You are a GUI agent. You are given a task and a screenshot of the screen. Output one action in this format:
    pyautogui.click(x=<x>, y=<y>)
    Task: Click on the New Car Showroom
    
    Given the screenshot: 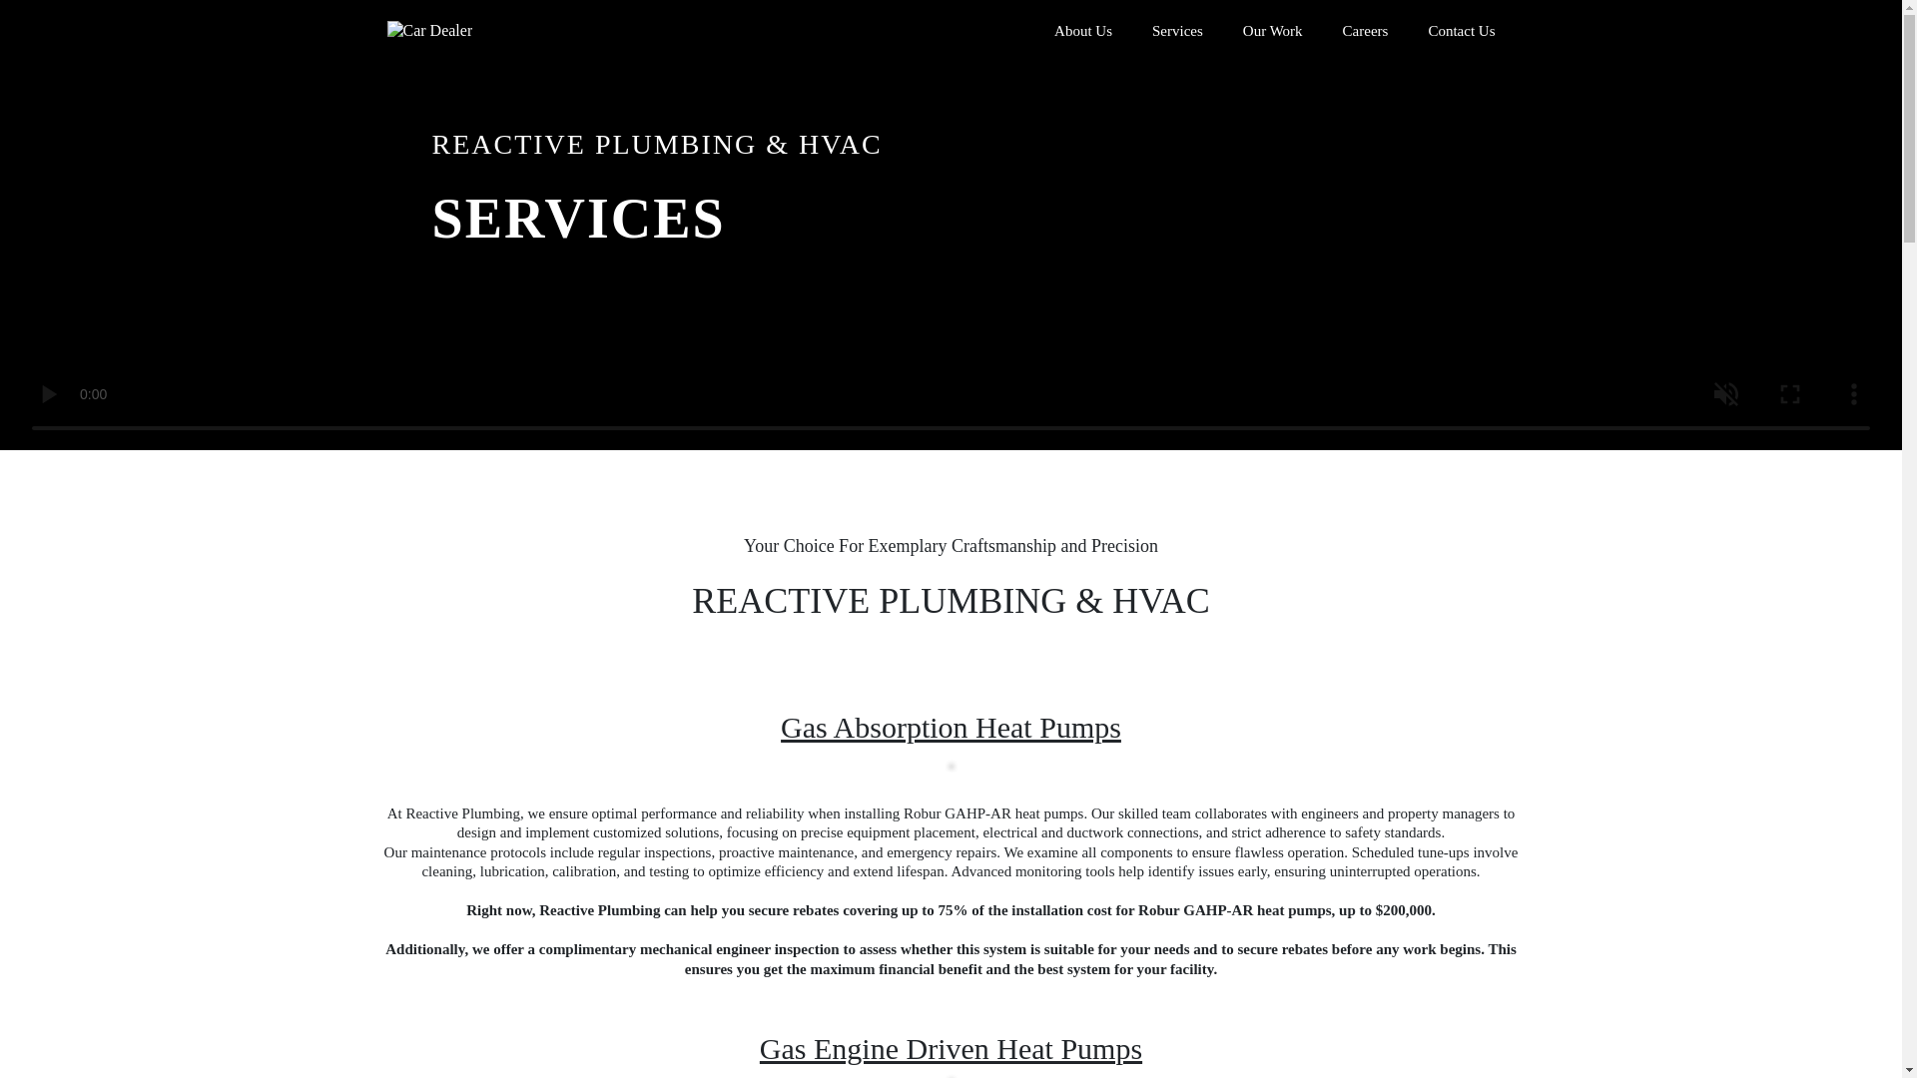 What is the action you would take?
    pyautogui.click(x=1233, y=35)
    